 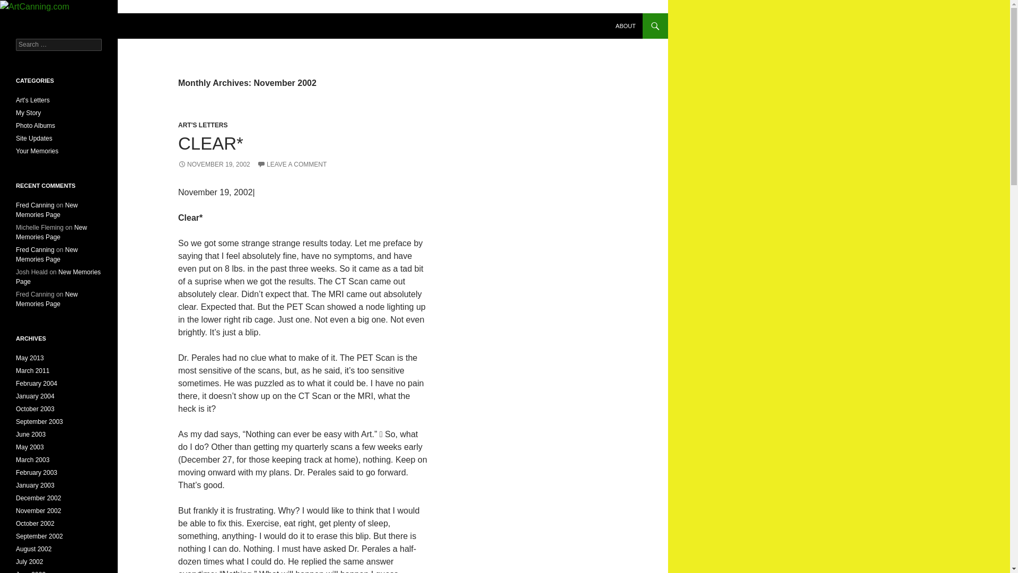 I want to click on December 2002, so click(x=38, y=498).